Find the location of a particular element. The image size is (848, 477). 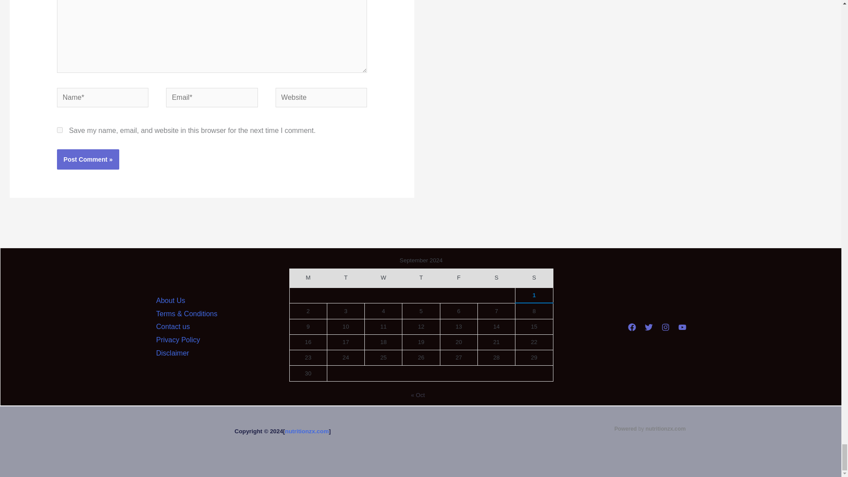

Wednesday is located at coordinates (383, 278).